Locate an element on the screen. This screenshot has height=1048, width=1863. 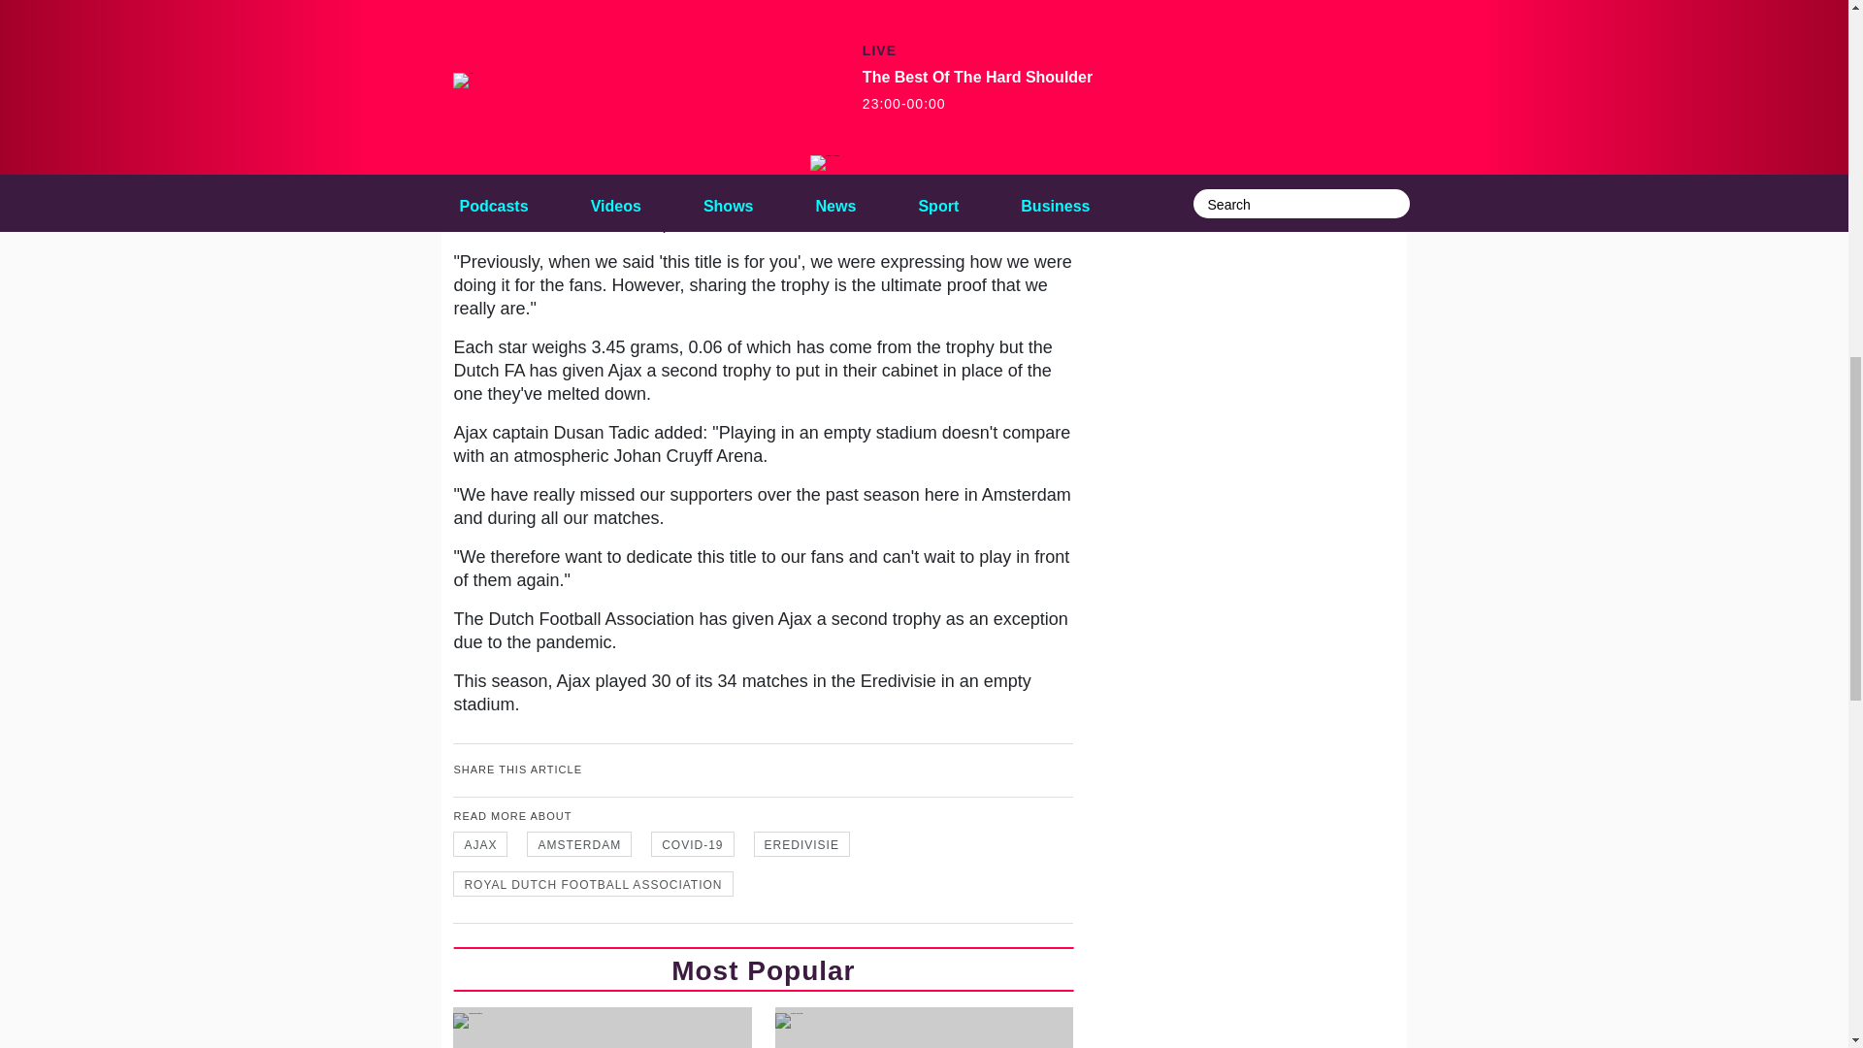
COVID-19 is located at coordinates (692, 844).